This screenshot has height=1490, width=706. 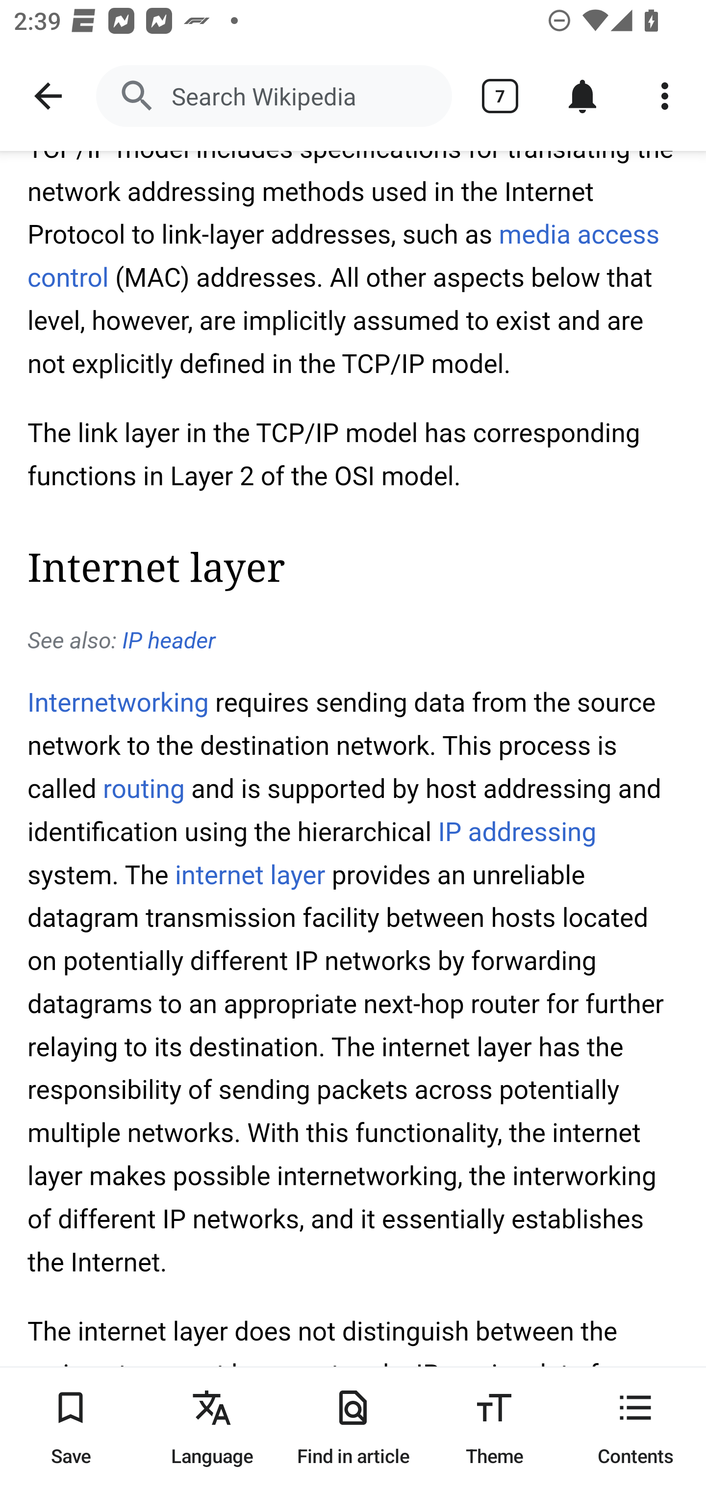 I want to click on Language, so click(x=212, y=1428).